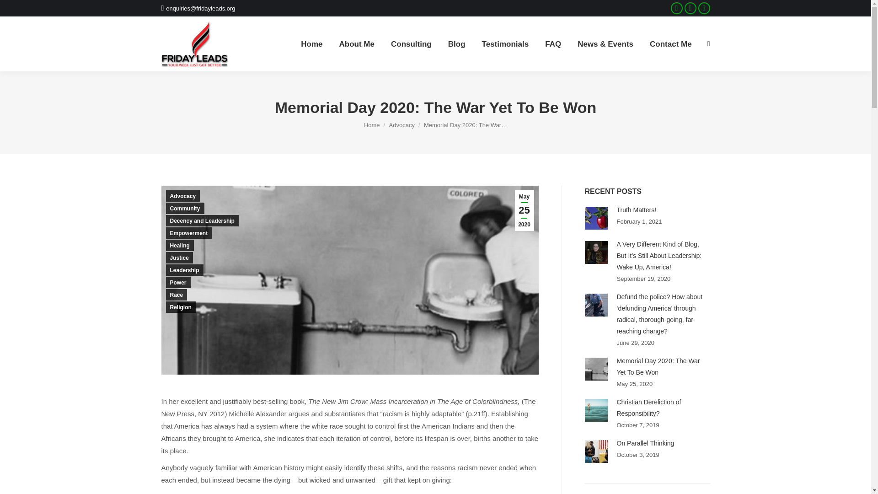  What do you see at coordinates (506, 44) in the screenshot?
I see `Testimonials` at bounding box center [506, 44].